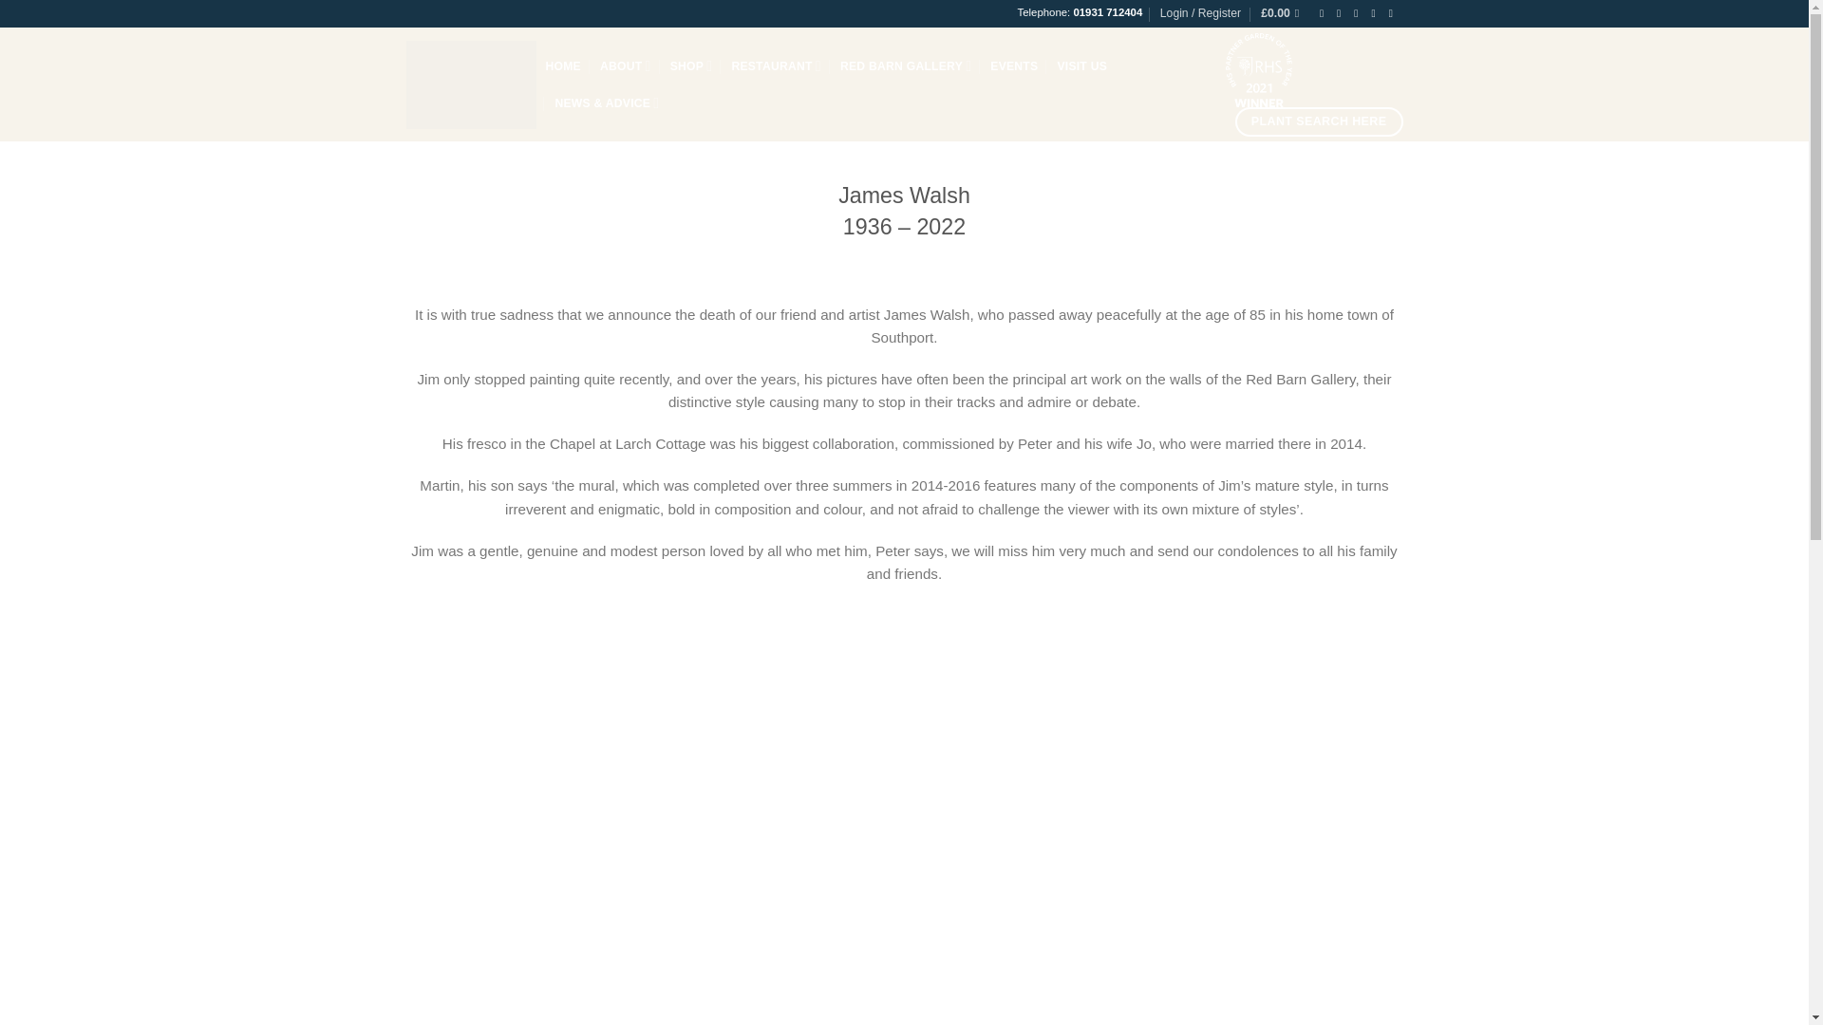  Describe the element at coordinates (1341, 13) in the screenshot. I see `Follow on Instagram` at that location.